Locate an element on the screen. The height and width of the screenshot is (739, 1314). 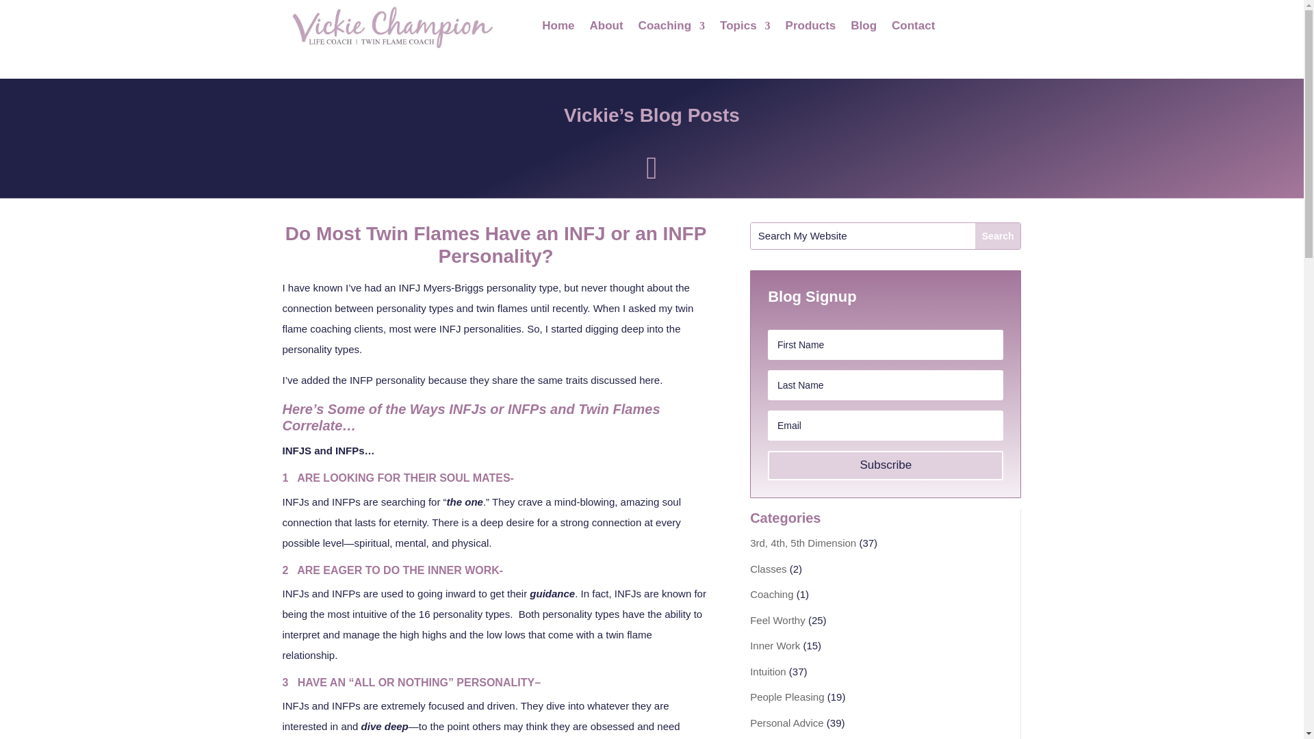
Coaching is located at coordinates (772, 594).